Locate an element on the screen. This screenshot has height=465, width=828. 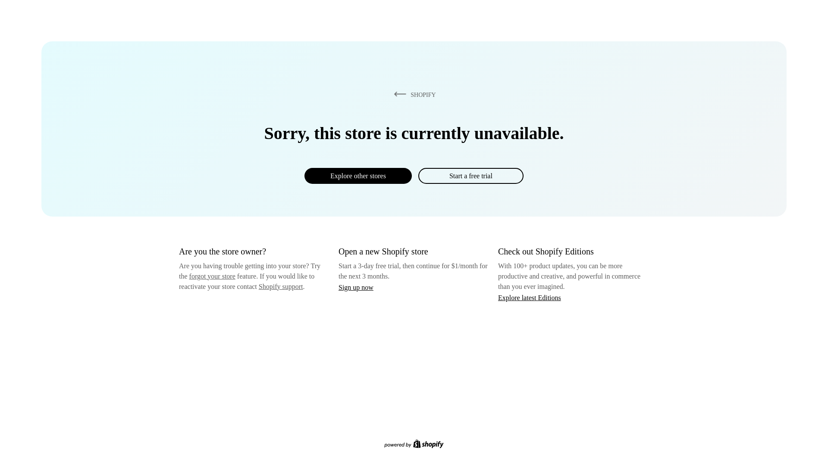
Explore latest Editions is located at coordinates (530, 297).